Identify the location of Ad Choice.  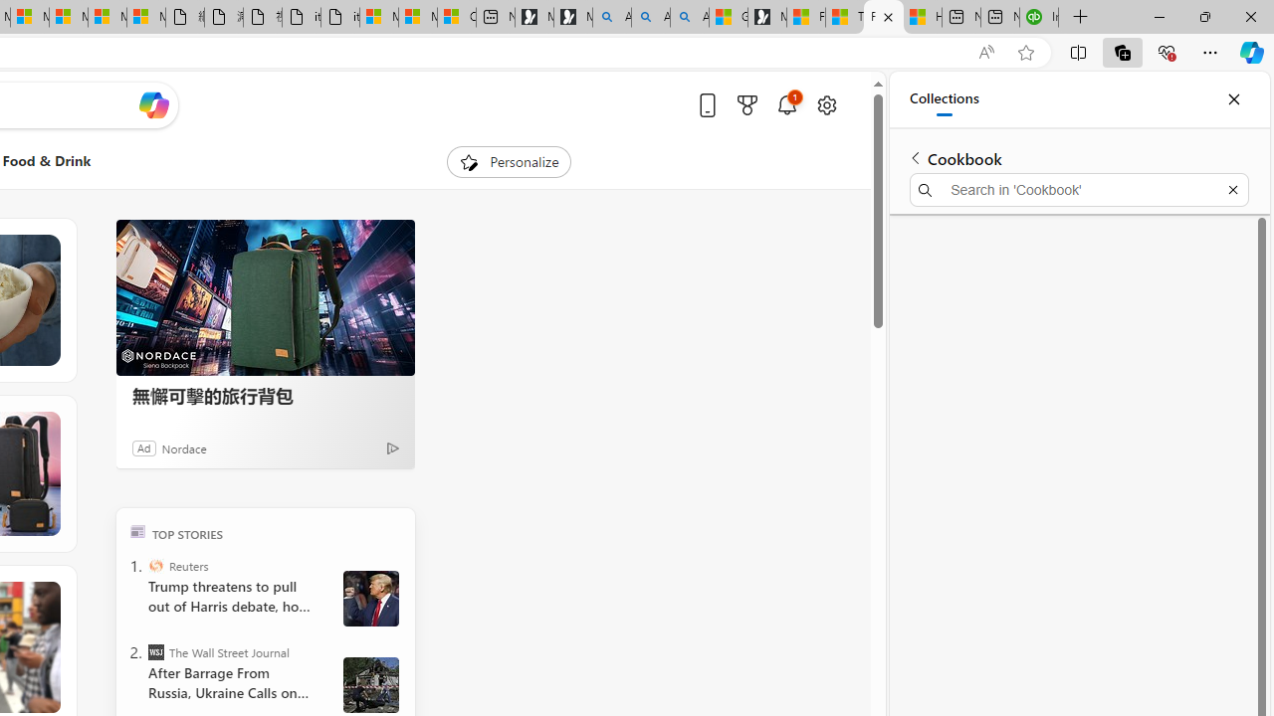
(392, 447).